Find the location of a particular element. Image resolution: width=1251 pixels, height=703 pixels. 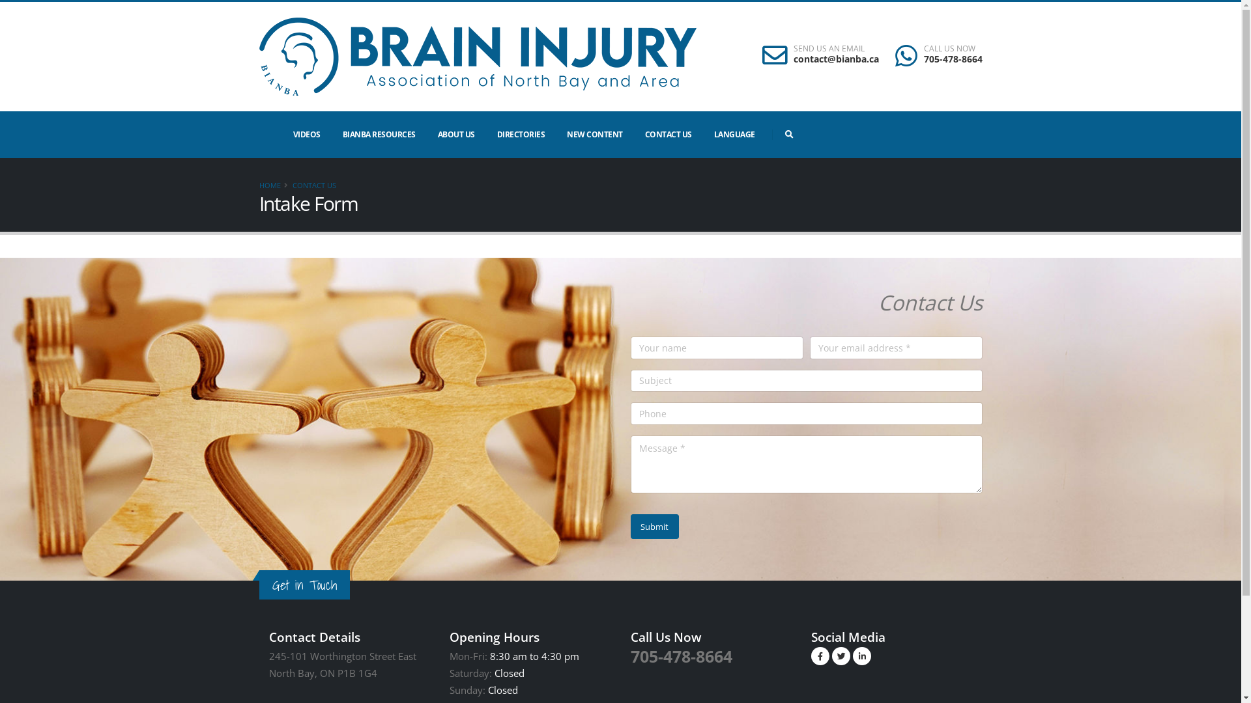

contact@bianba.ca is located at coordinates (837, 59).